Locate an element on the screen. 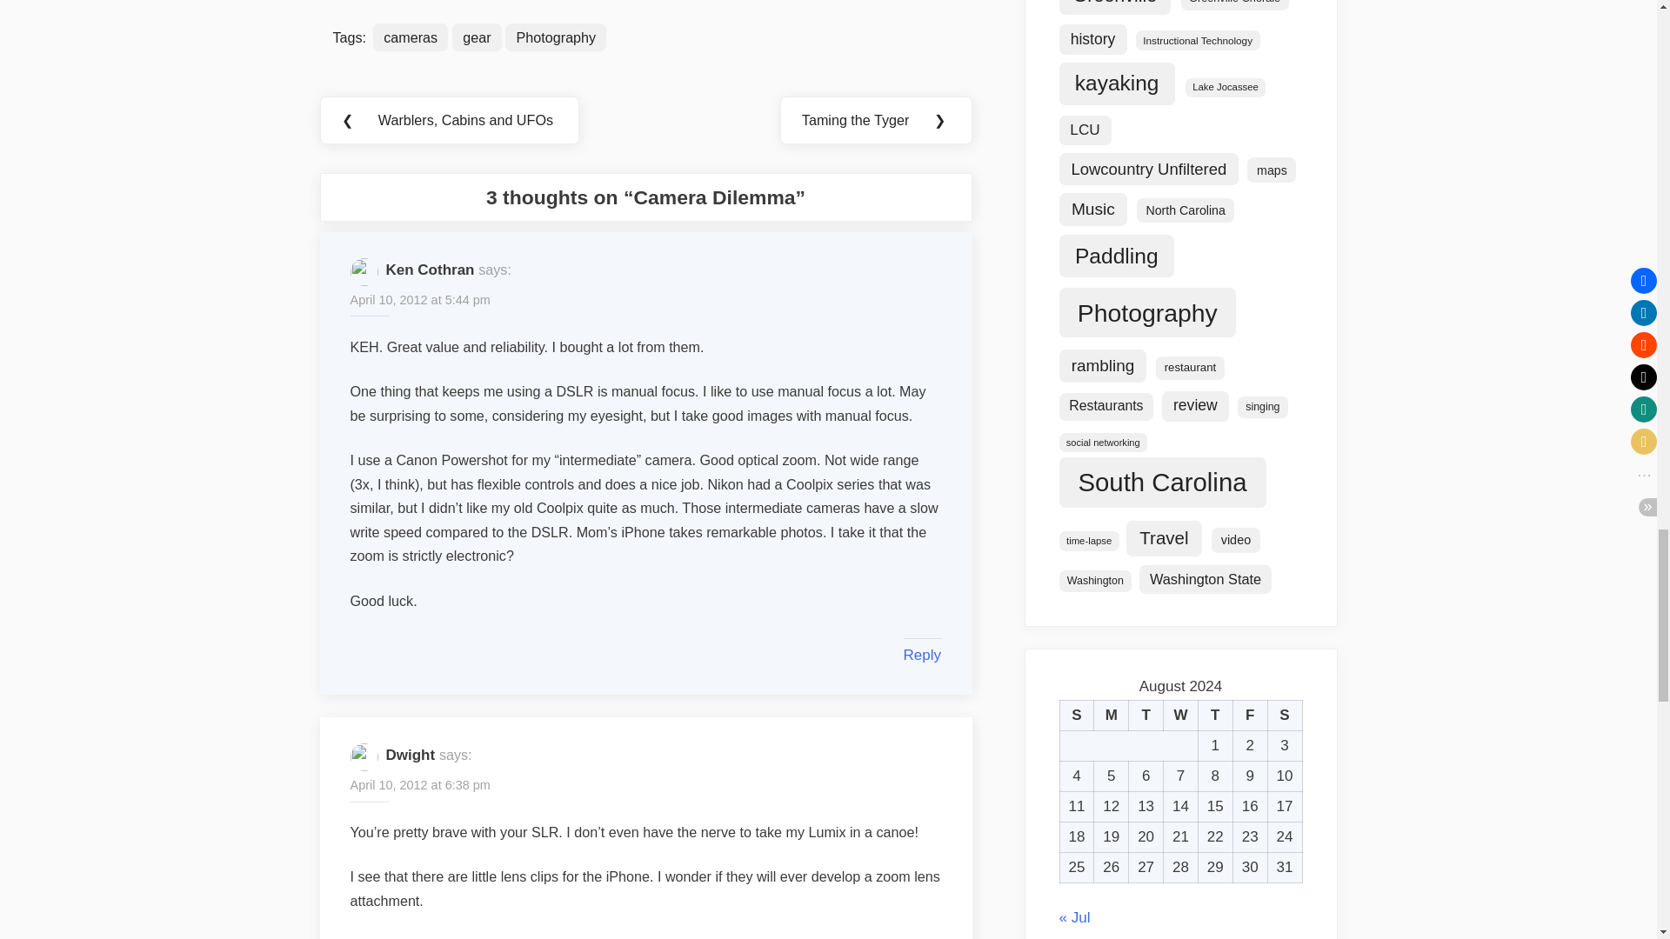 The width and height of the screenshot is (1670, 939). Reply is located at coordinates (921, 655).